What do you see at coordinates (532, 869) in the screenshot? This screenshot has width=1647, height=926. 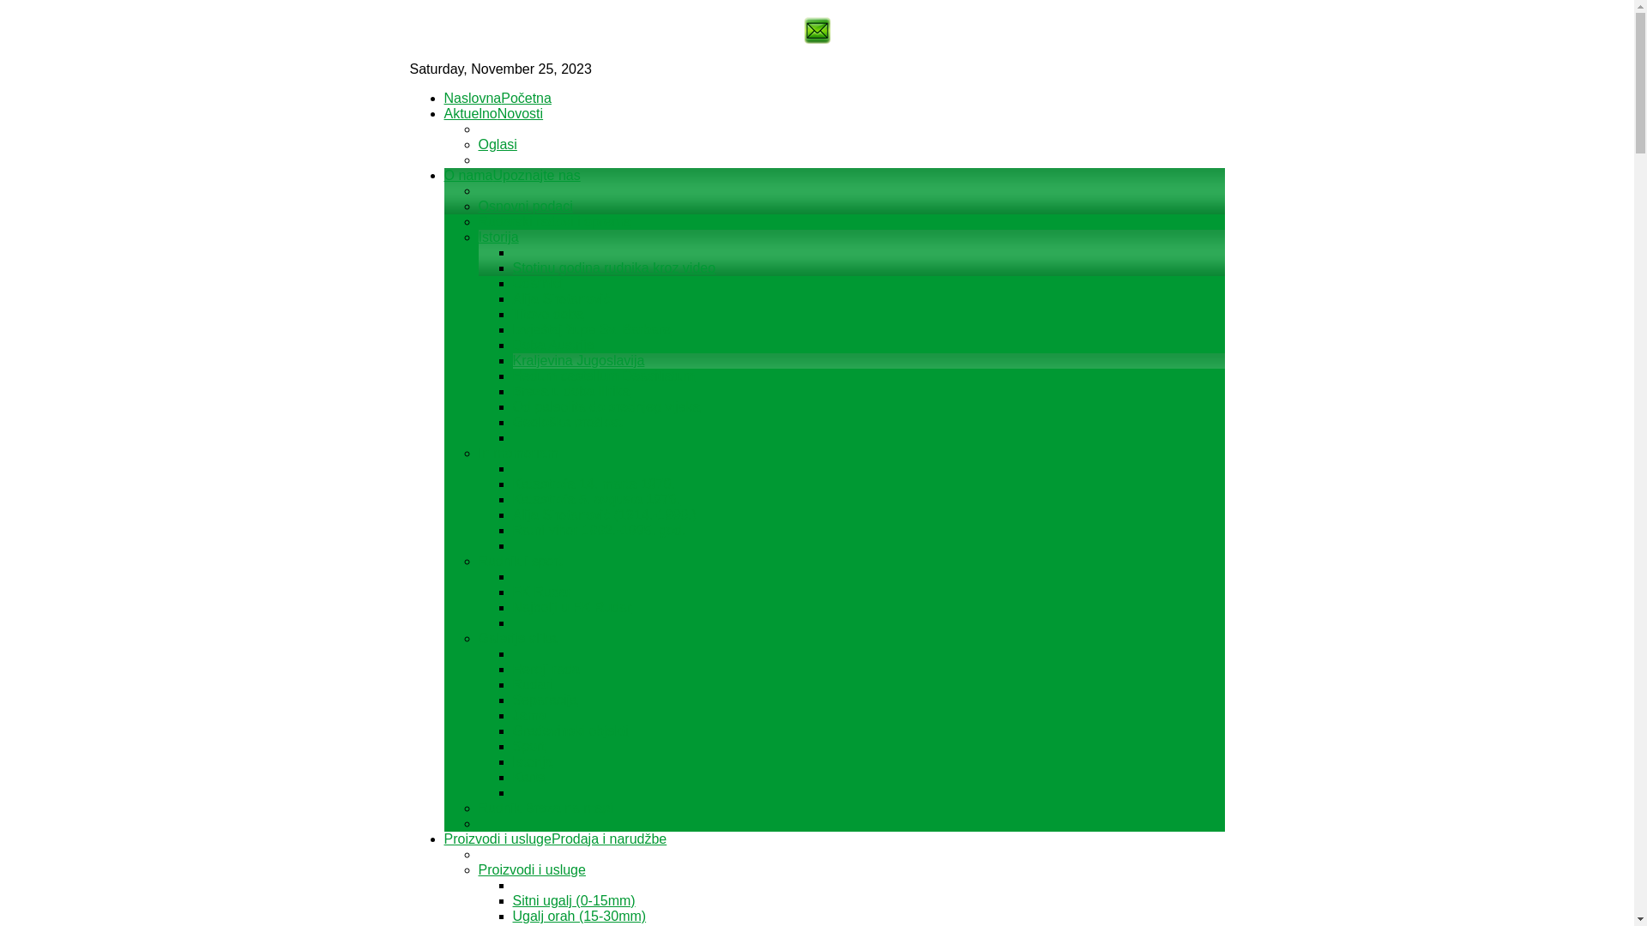 I see `Proizvodi i usluge` at bounding box center [532, 869].